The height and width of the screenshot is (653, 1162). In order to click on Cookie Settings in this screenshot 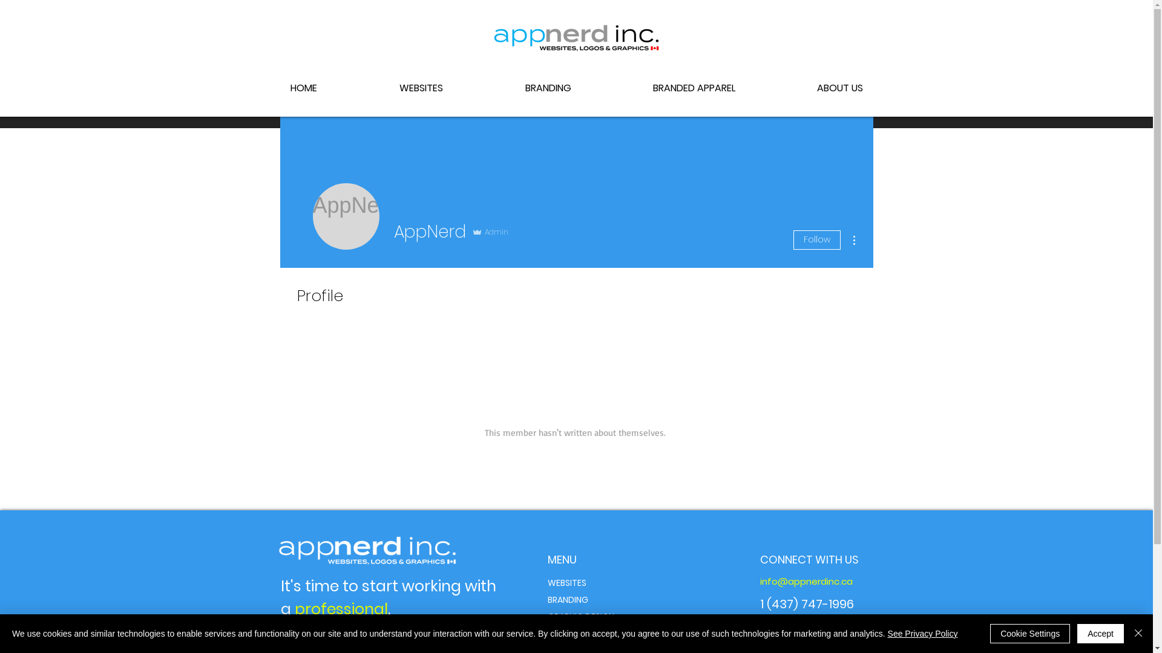, I will do `click(1030, 634)`.